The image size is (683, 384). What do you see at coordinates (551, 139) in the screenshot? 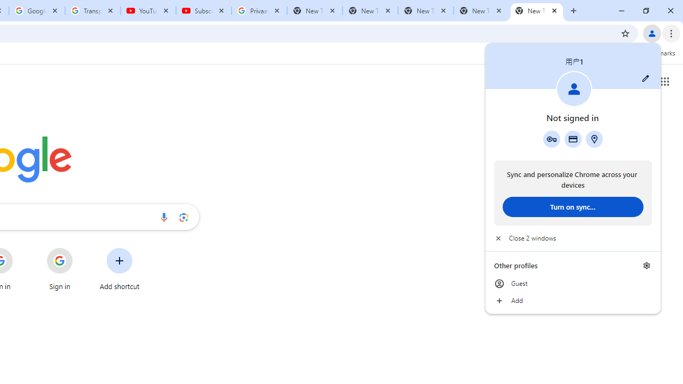
I see `Google Password Manager` at bounding box center [551, 139].